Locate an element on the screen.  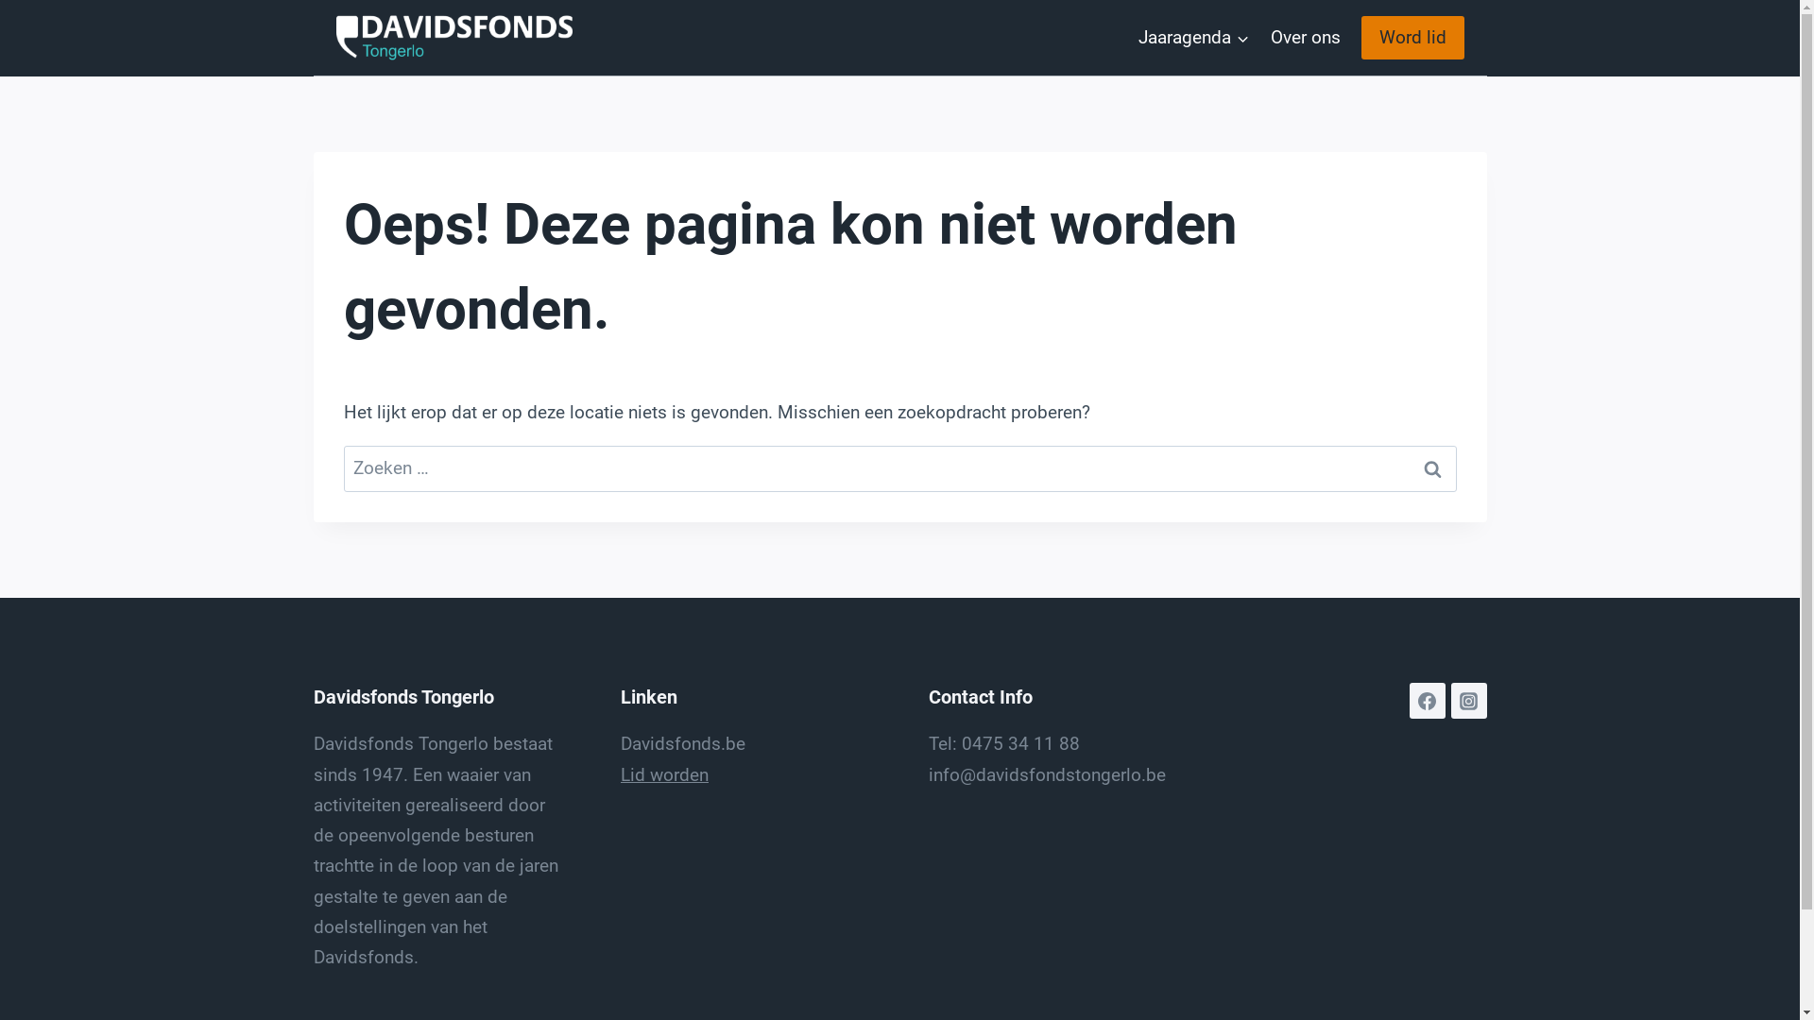
Davidsfonds.be is located at coordinates (683, 744).